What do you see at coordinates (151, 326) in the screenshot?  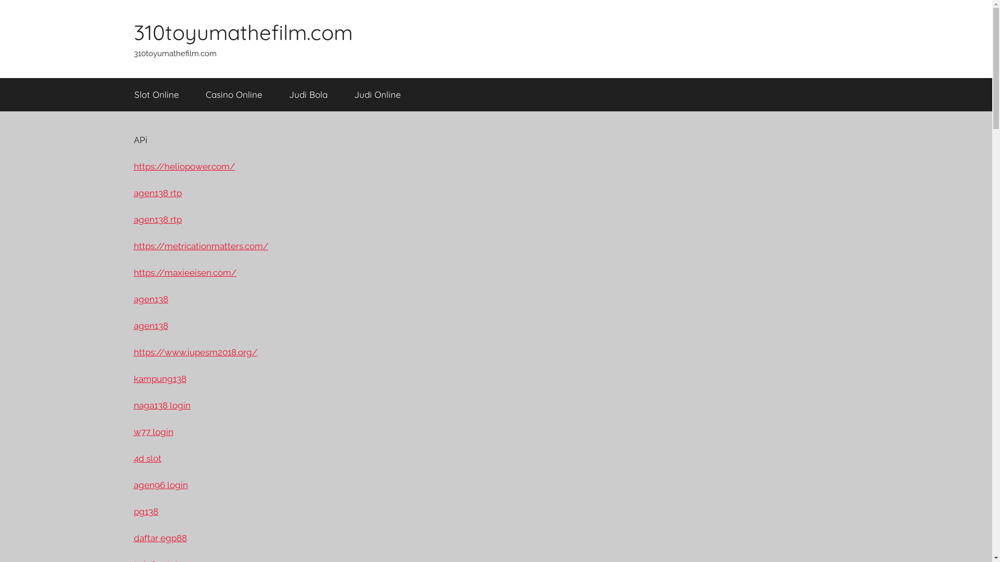 I see `agen138` at bounding box center [151, 326].